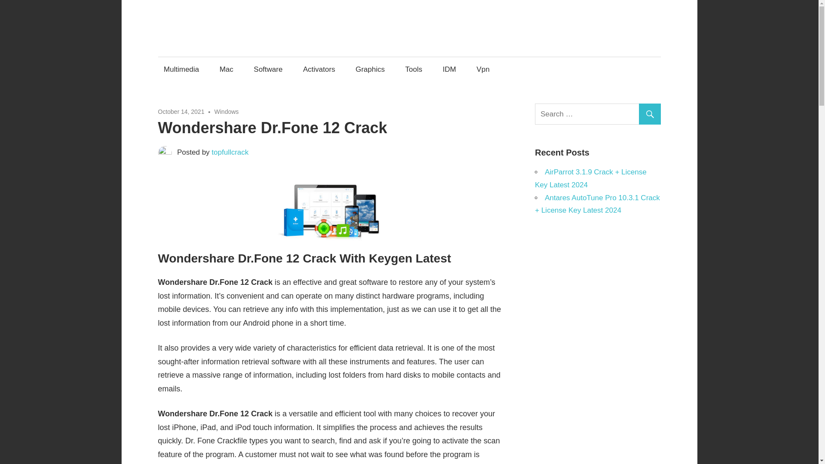 The height and width of the screenshot is (464, 825). What do you see at coordinates (319, 69) in the screenshot?
I see `Activators` at bounding box center [319, 69].